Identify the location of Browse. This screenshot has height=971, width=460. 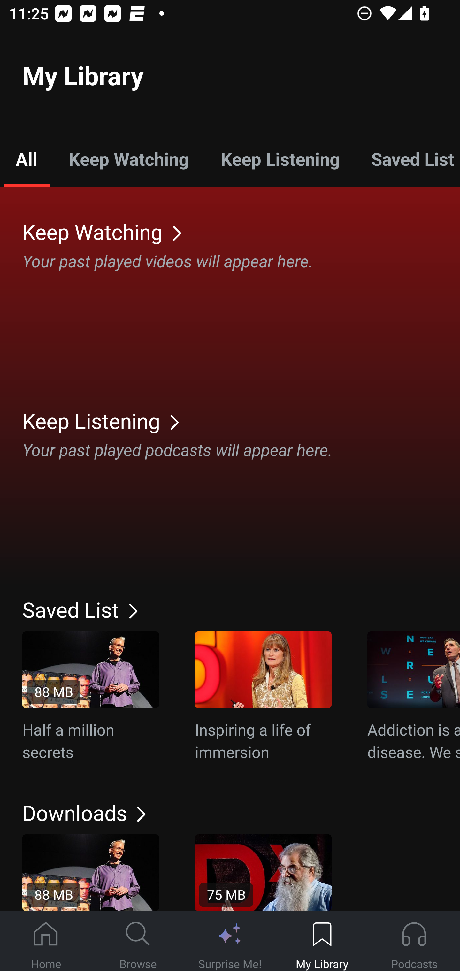
(138, 941).